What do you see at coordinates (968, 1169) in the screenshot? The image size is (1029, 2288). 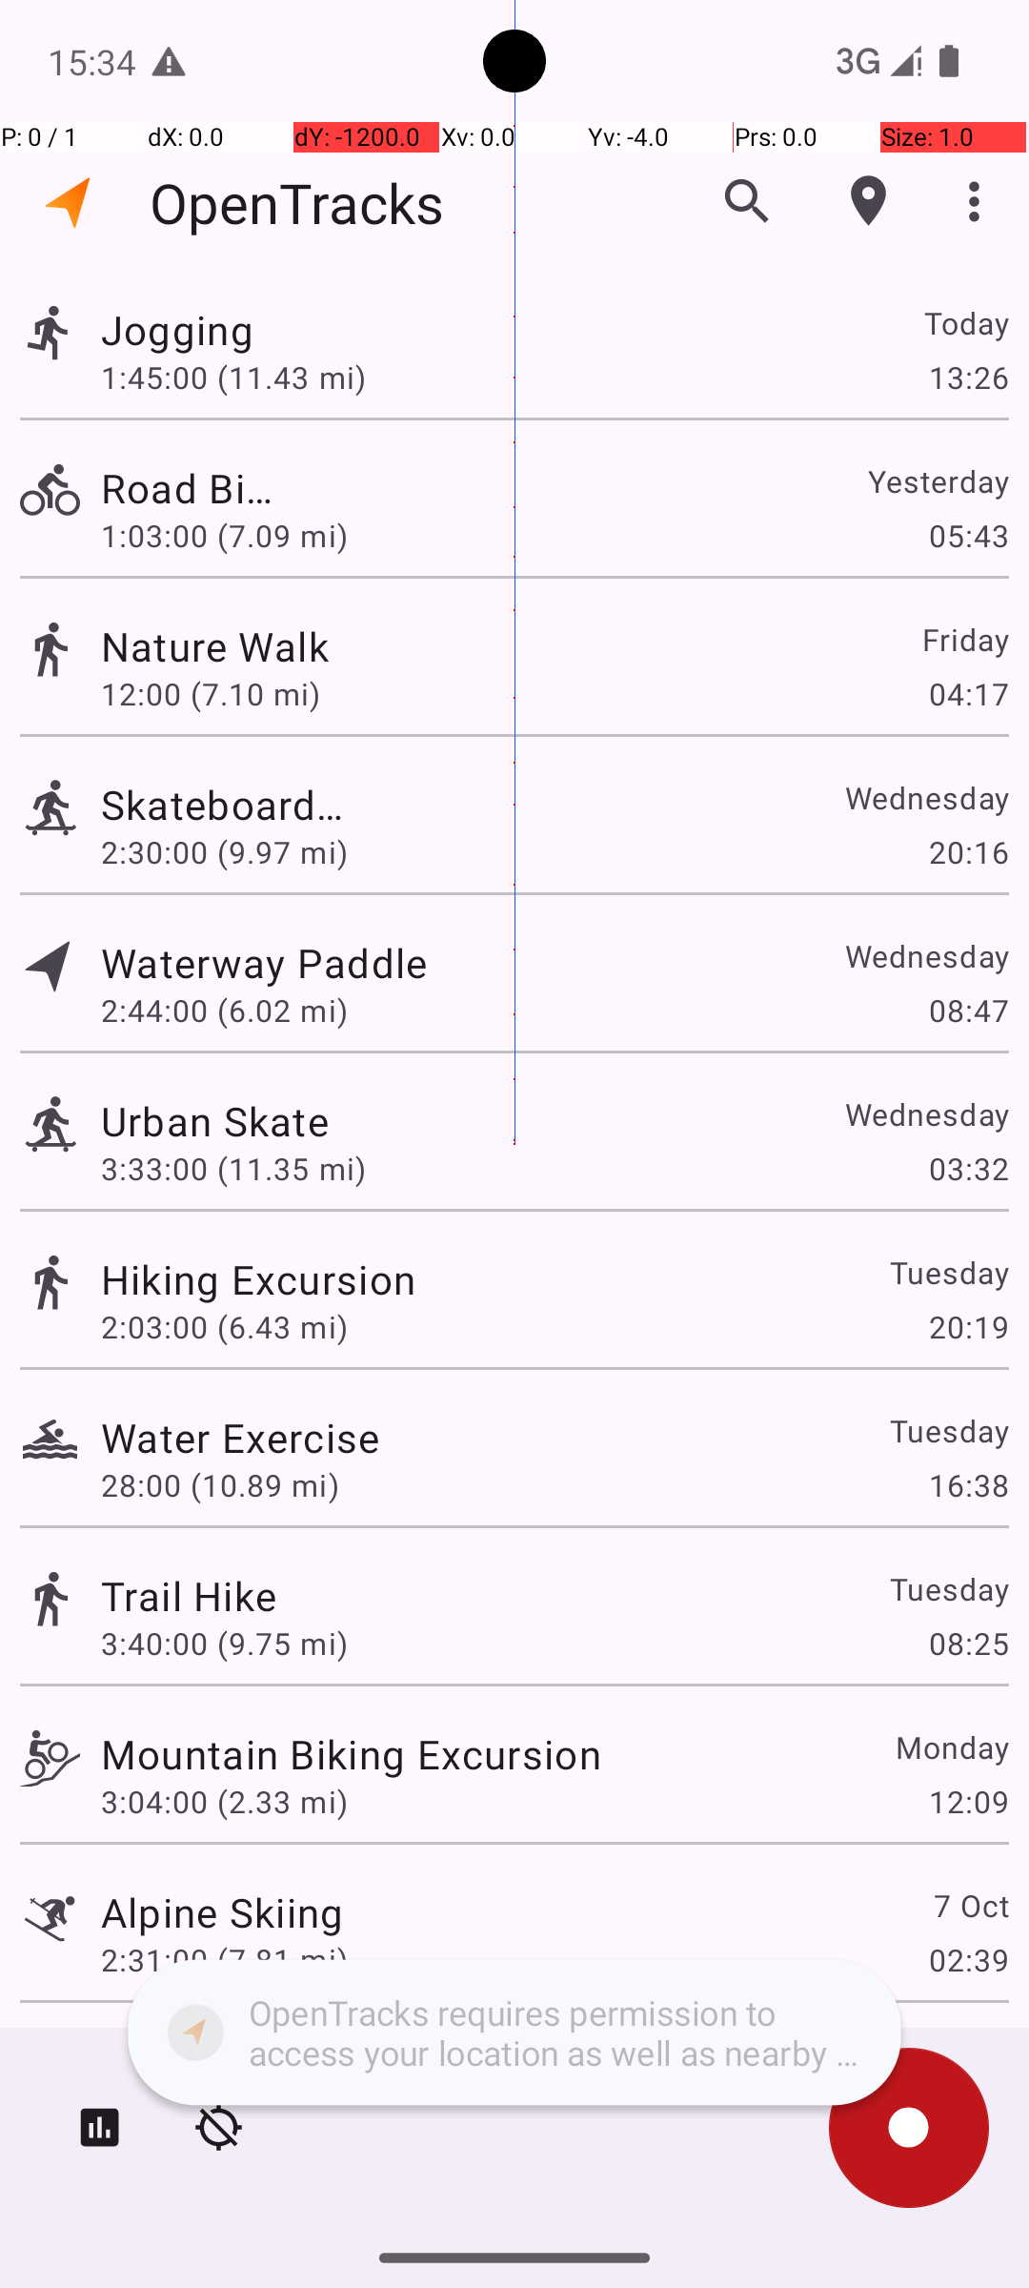 I see `03:32` at bounding box center [968, 1169].